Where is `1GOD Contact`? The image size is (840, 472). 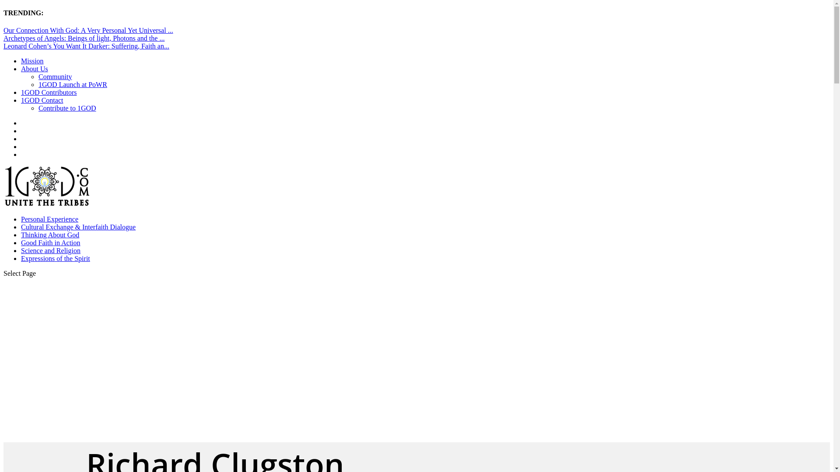 1GOD Contact is located at coordinates (42, 101).